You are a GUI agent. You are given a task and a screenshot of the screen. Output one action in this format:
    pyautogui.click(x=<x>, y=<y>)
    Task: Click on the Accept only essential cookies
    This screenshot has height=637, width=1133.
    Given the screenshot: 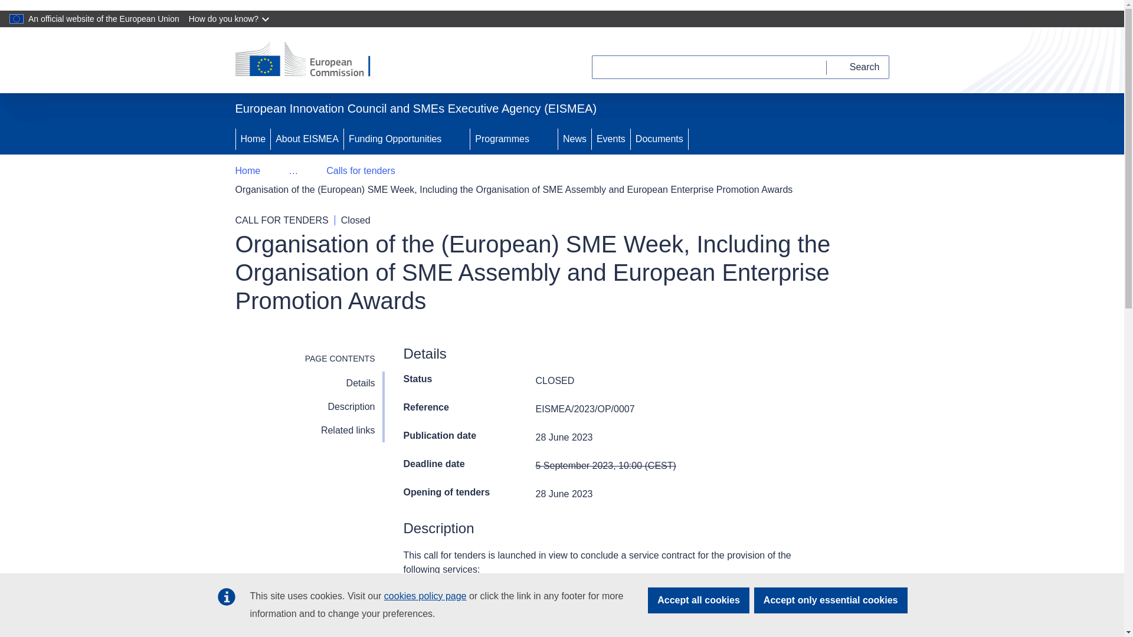 What is the action you would take?
    pyautogui.click(x=831, y=600)
    